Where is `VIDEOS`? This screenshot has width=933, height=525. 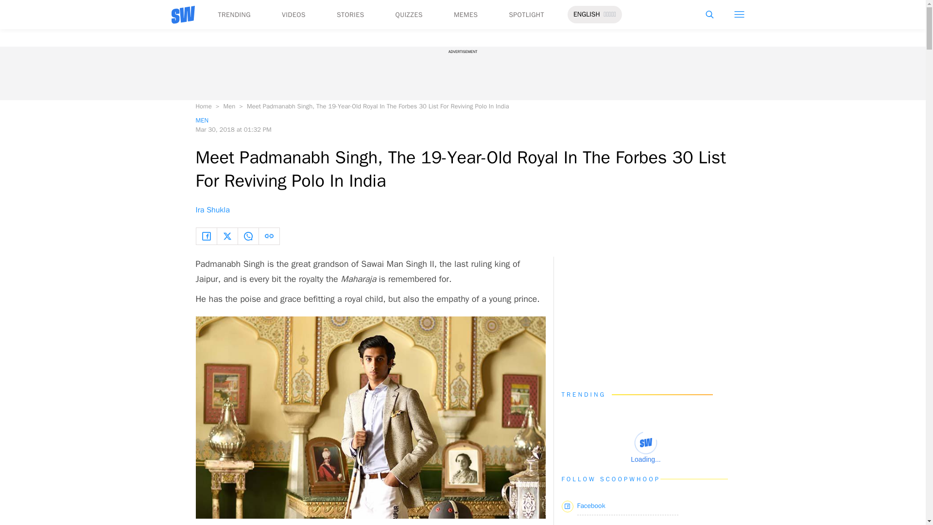
VIDEOS is located at coordinates (294, 15).